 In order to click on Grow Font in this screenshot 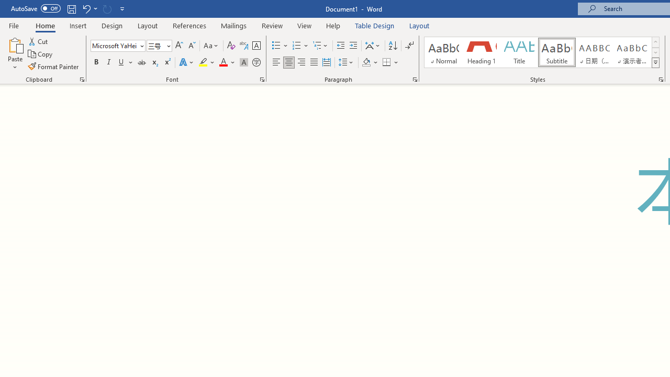, I will do `click(179, 46)`.